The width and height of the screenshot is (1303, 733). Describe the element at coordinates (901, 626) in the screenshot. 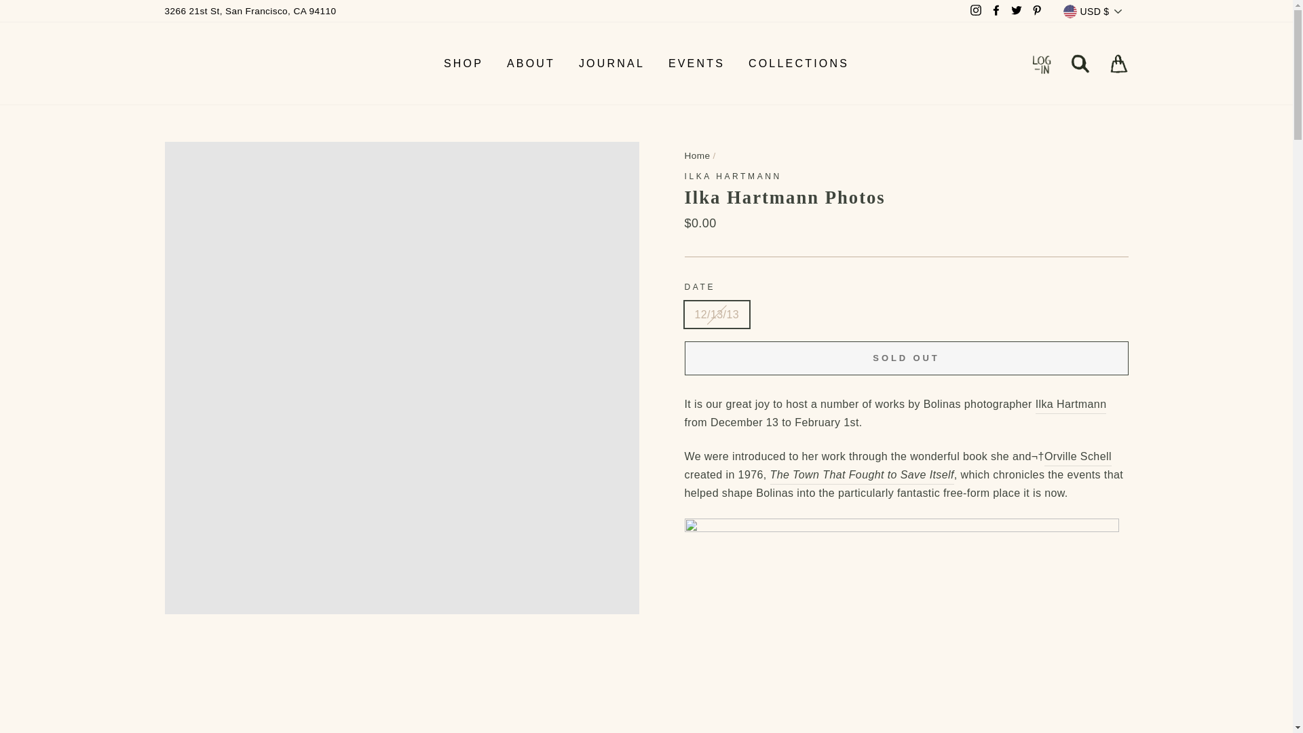

I see `Leah with the Scythe, Ilka Hartmann` at that location.